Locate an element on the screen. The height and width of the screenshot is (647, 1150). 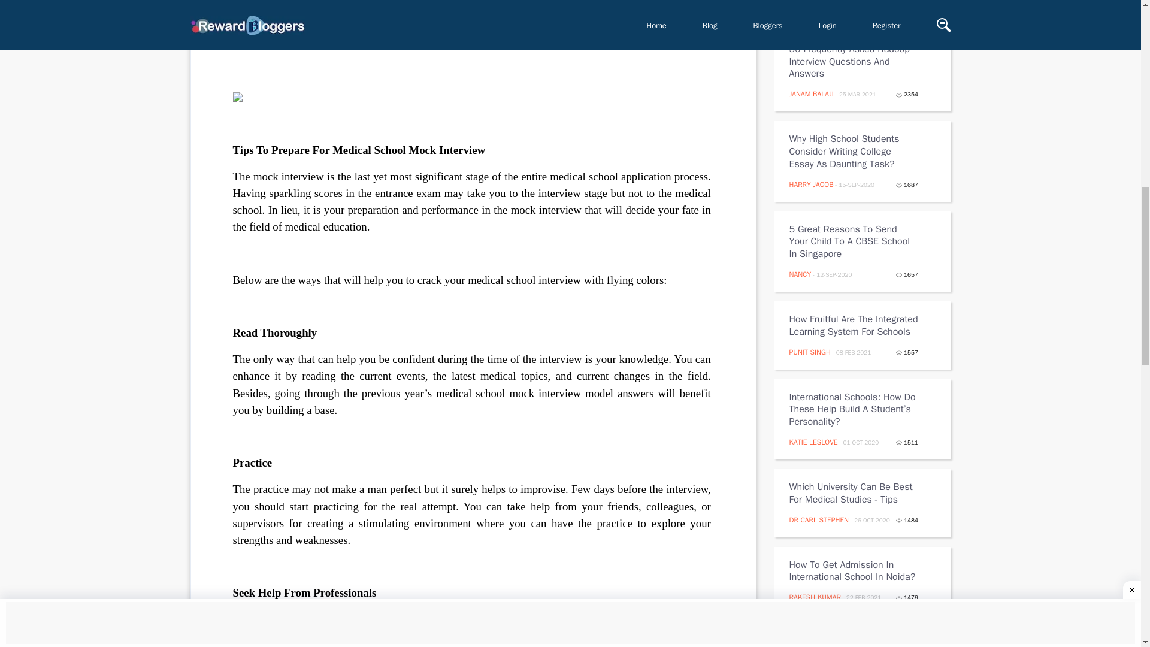
Which University Can Be Best For Medical Studies - Tips is located at coordinates (854, 494).